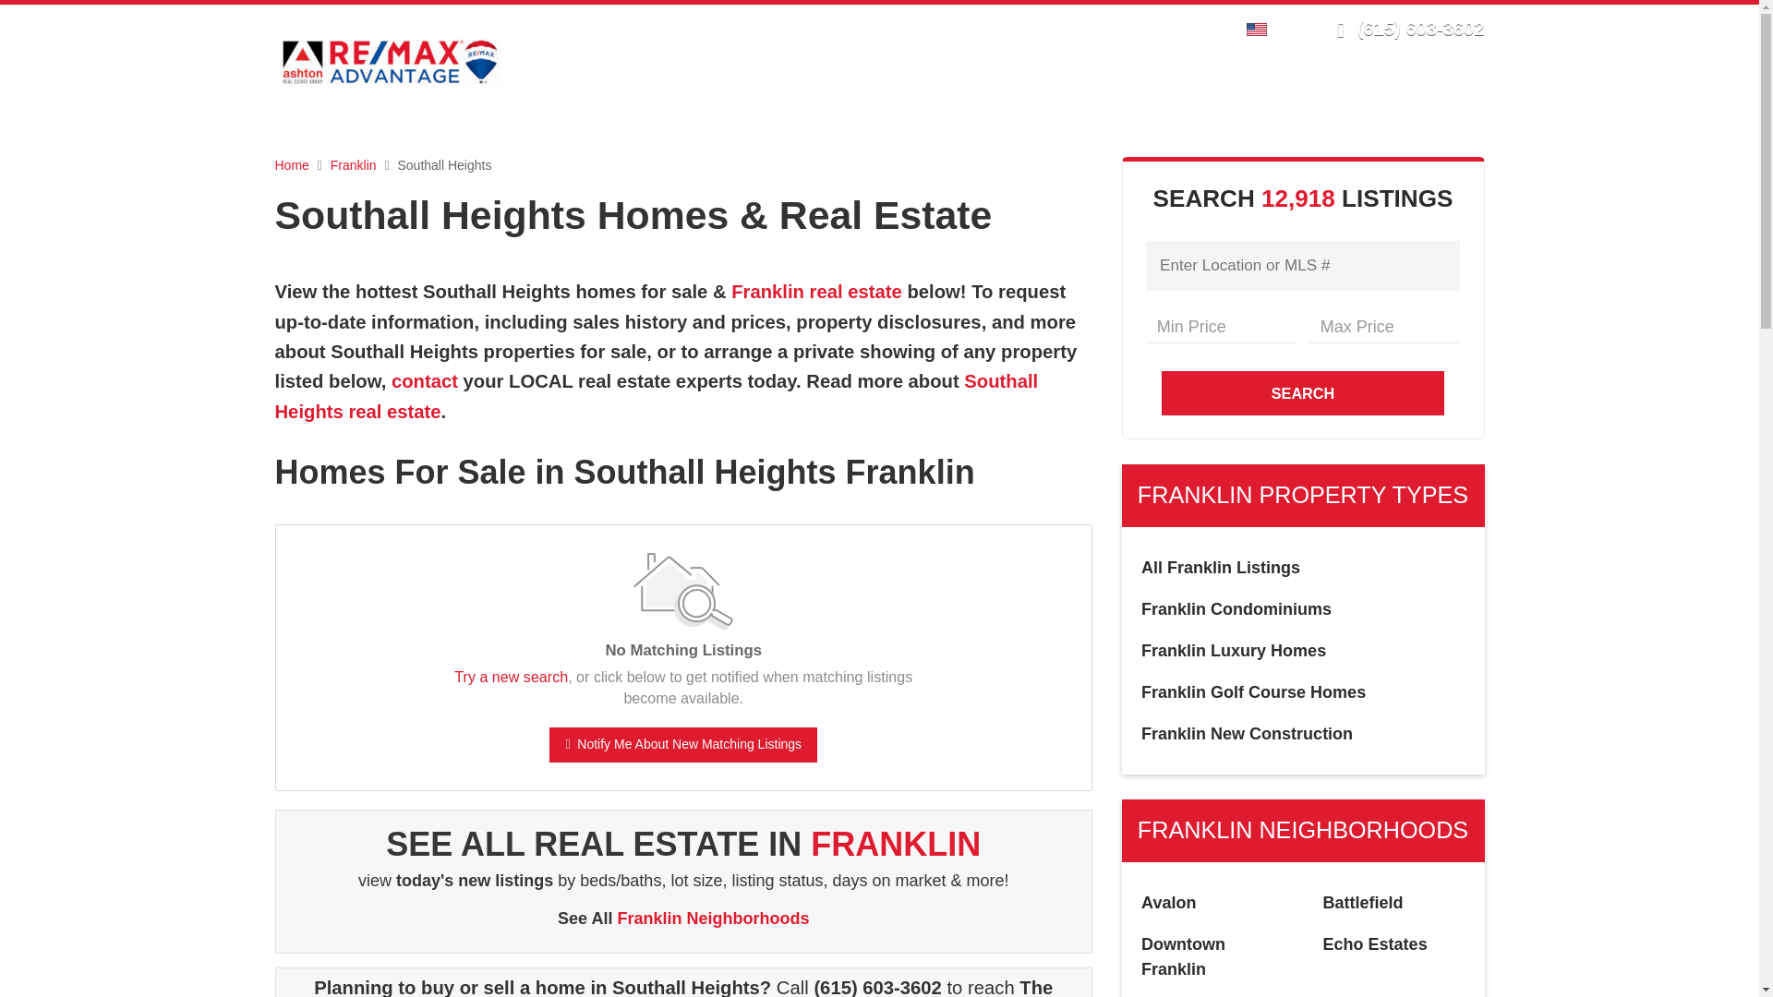 Image resolution: width=1773 pixels, height=997 pixels. Describe the element at coordinates (390, 61) in the screenshot. I see `Home Page` at that location.